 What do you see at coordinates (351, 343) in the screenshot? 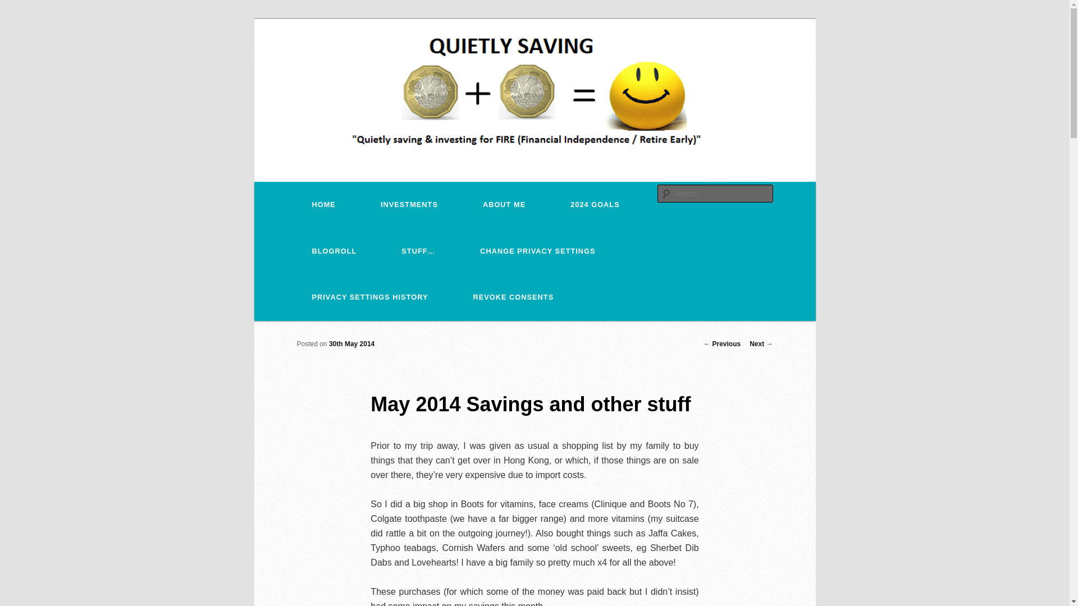
I see `30th May 2014` at bounding box center [351, 343].